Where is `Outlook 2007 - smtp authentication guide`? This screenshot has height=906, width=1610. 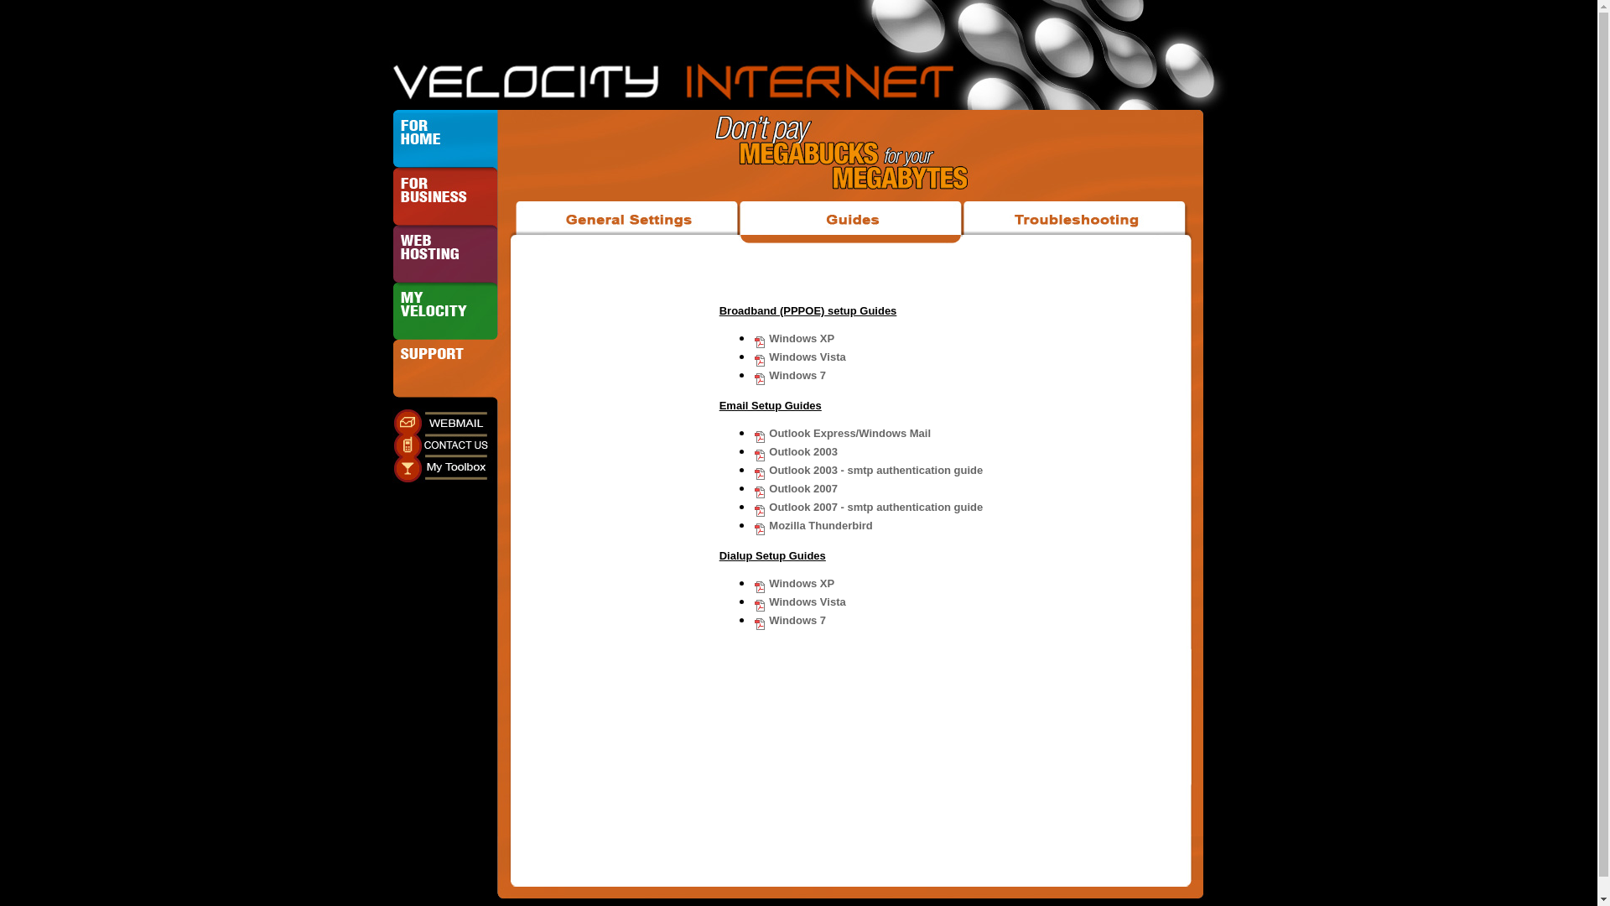 Outlook 2007 - smtp authentication guide is located at coordinates (869, 507).